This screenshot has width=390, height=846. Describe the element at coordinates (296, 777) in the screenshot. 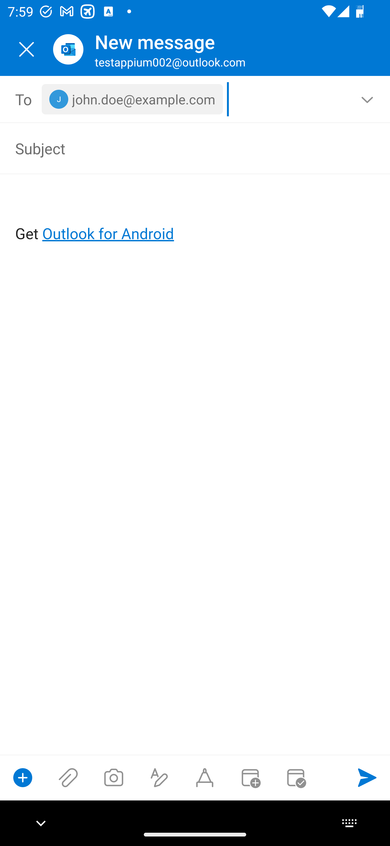

I see `Send availability` at that location.